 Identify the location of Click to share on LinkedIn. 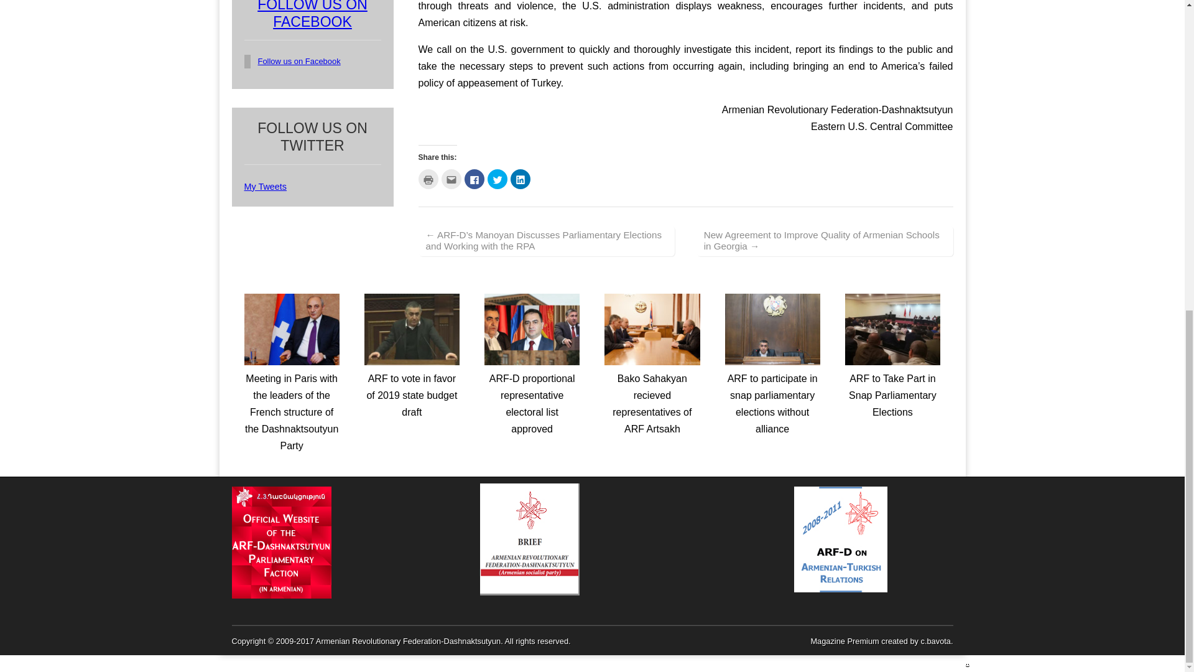
(520, 179).